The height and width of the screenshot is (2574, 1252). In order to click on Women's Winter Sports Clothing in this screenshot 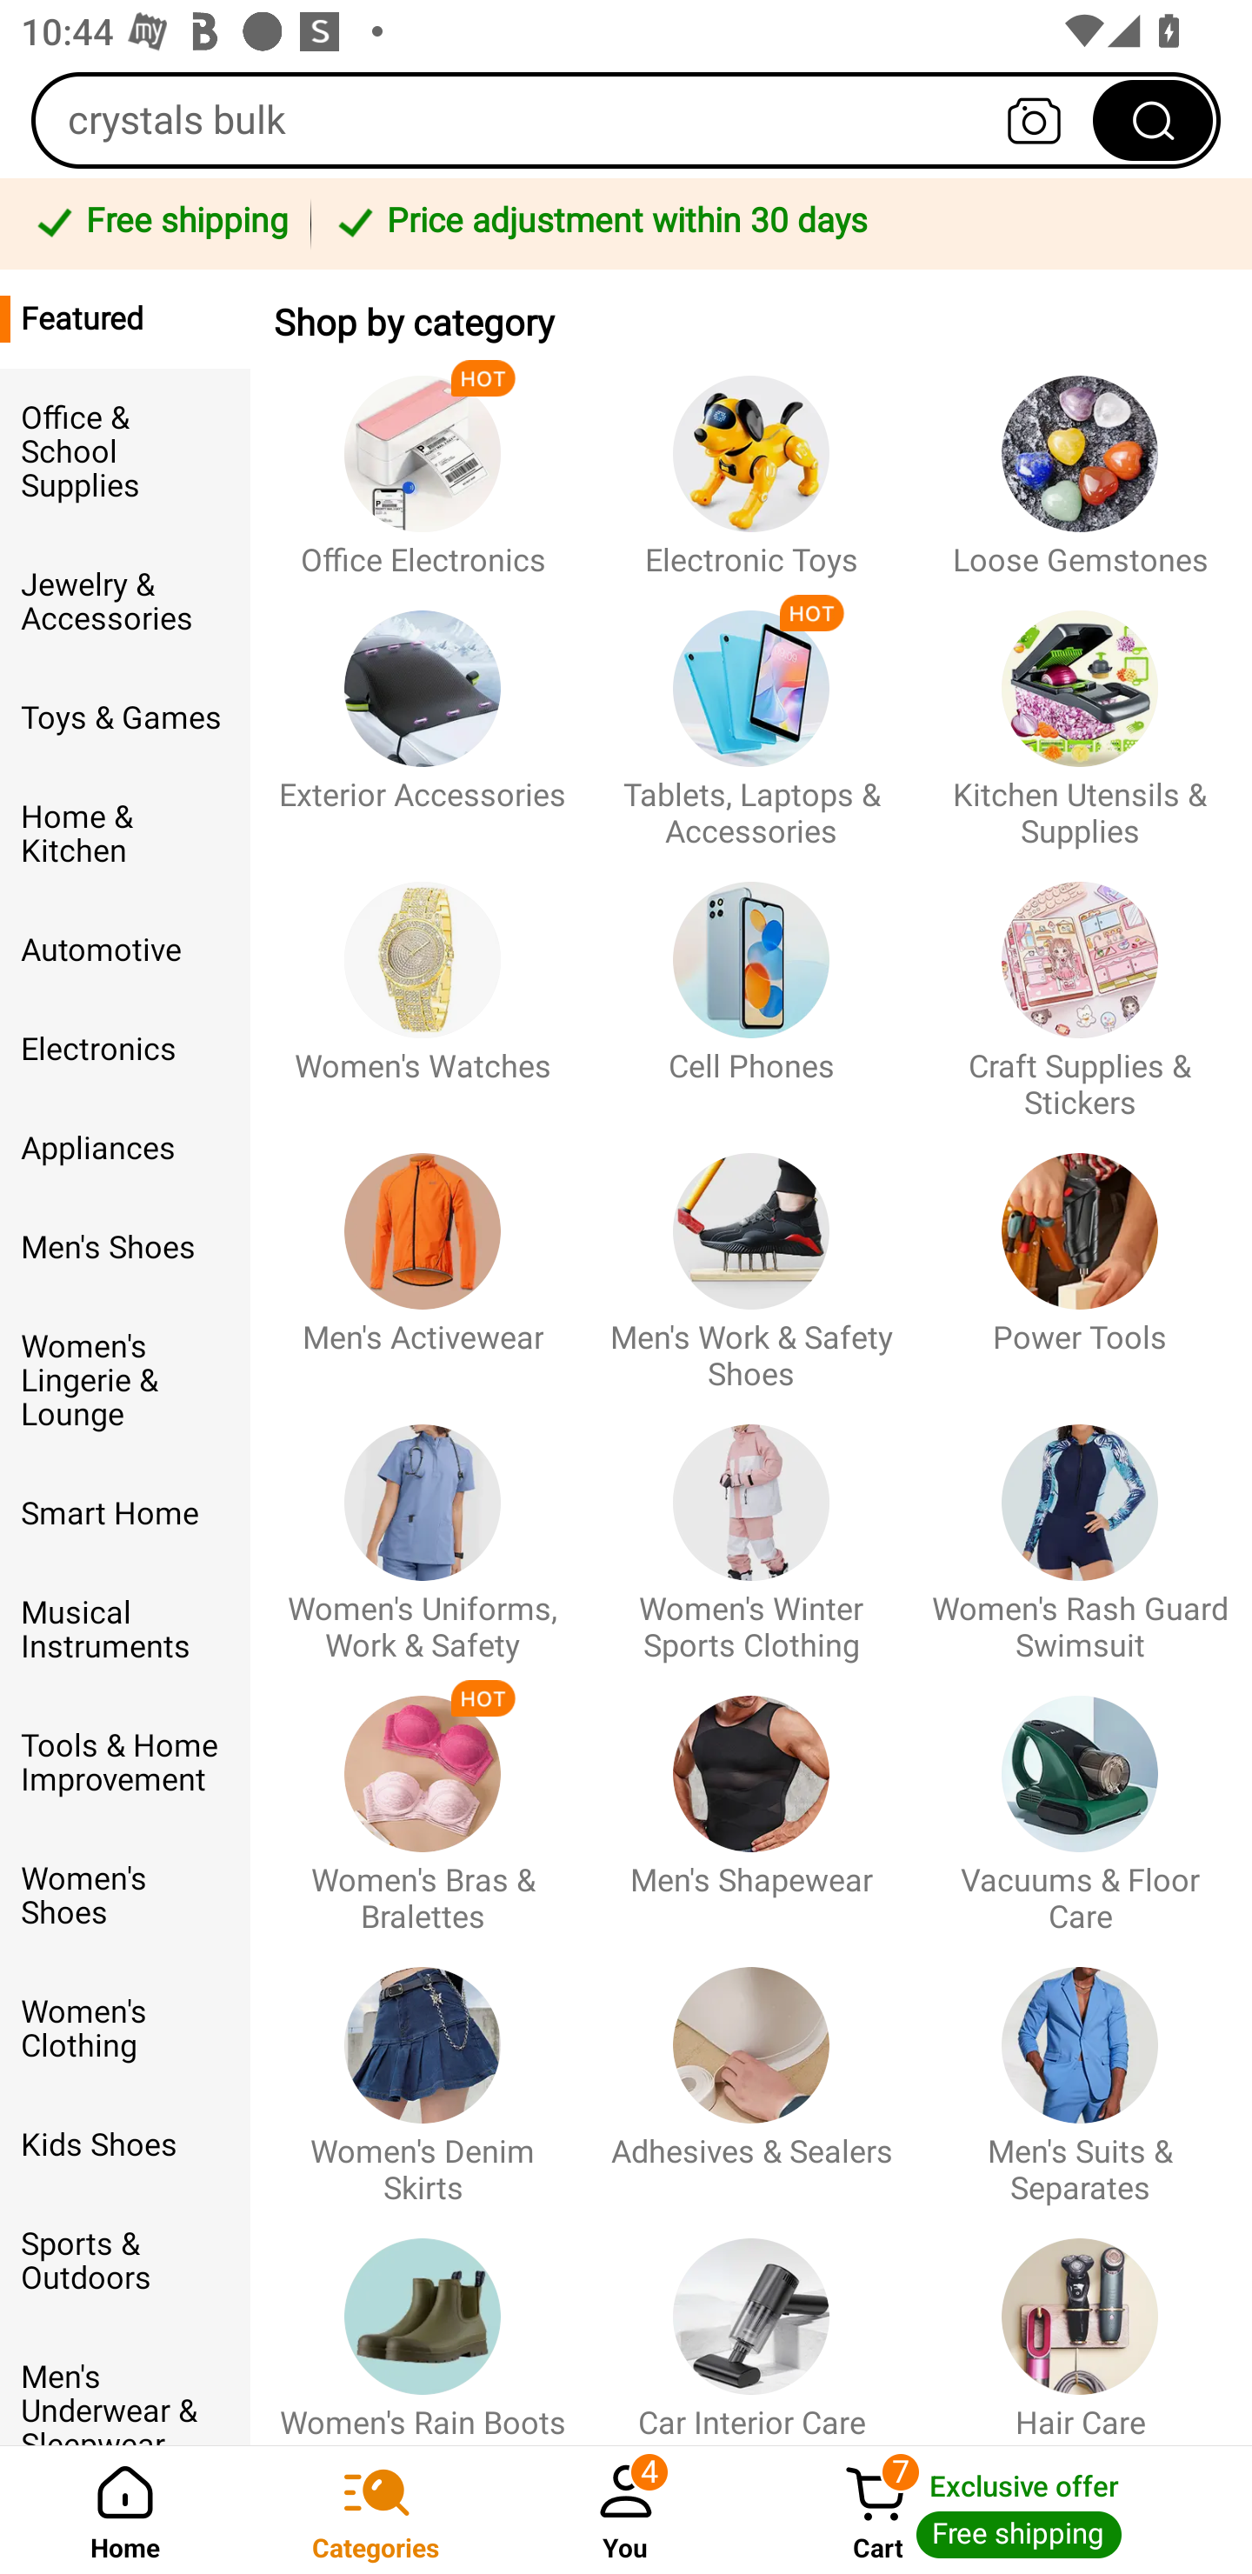, I will do `click(751, 1529)`.